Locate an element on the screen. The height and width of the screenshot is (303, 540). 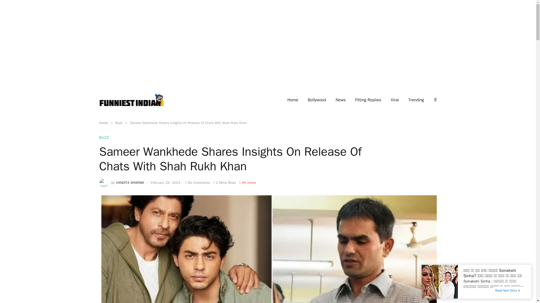
Funniest Indian is located at coordinates (131, 100).